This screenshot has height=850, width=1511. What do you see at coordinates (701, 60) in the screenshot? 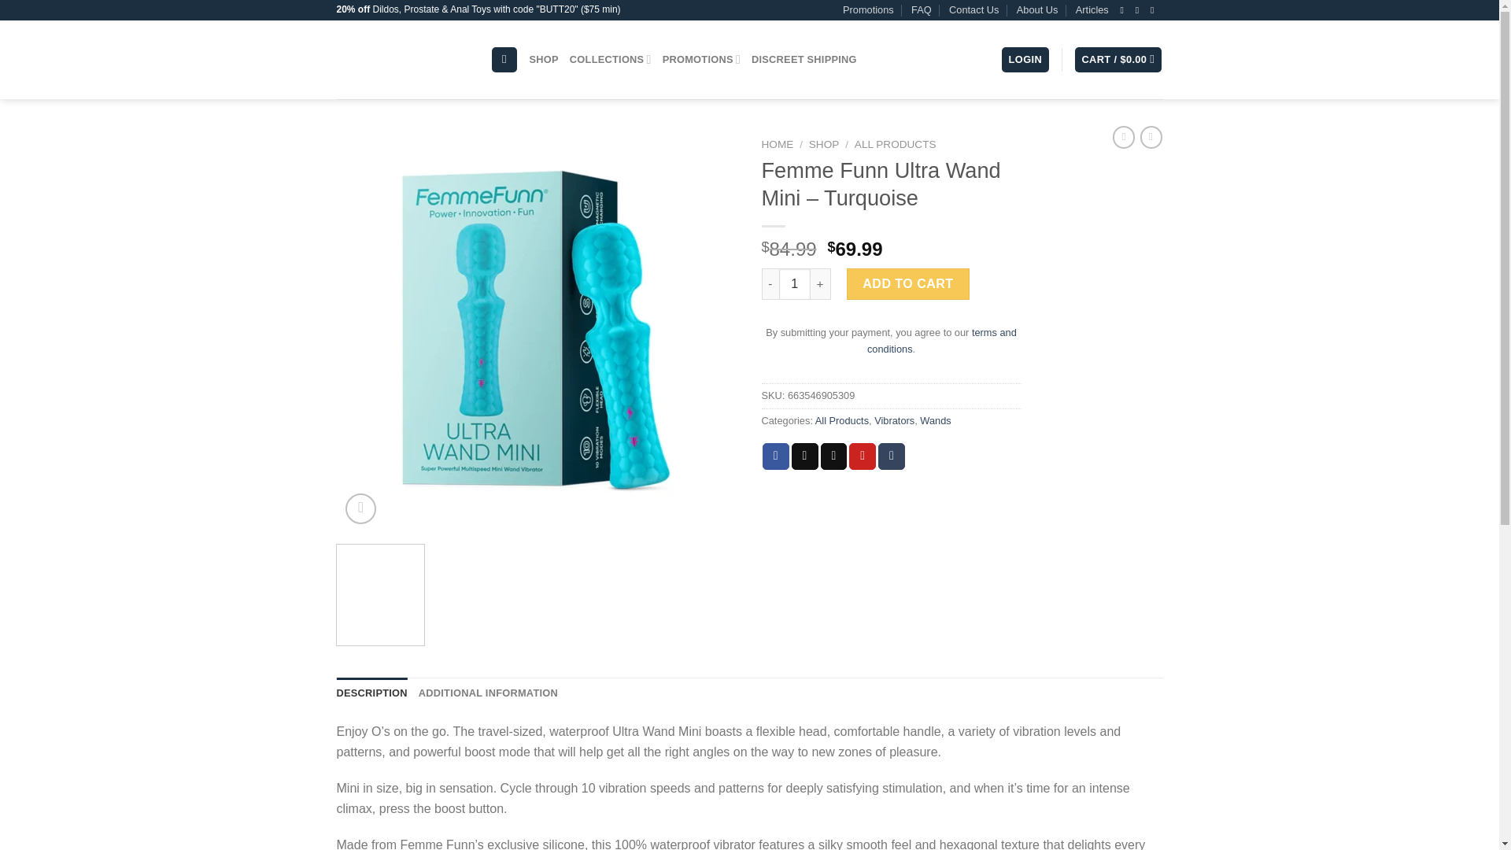
I see `PROMOTIONS` at bounding box center [701, 60].